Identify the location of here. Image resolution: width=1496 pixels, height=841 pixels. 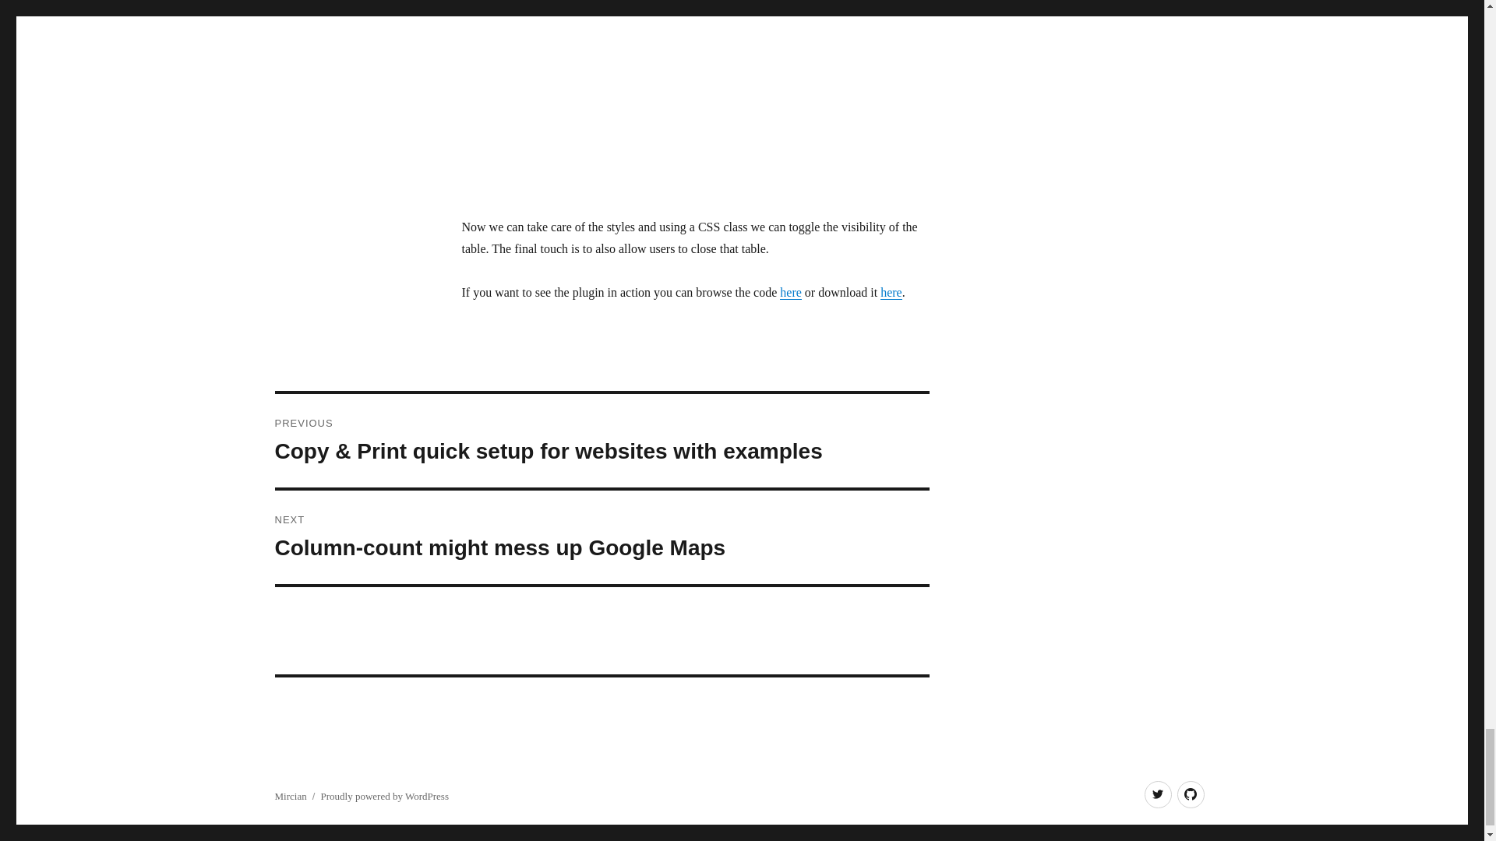
(790, 293).